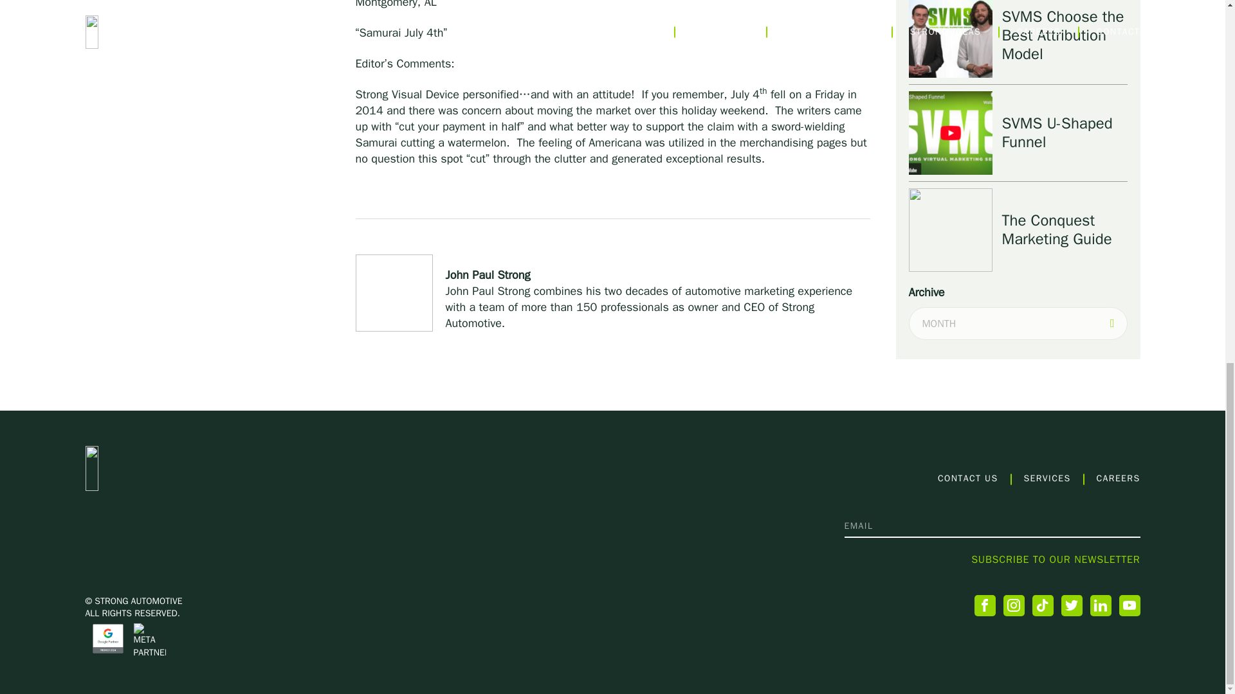 The image size is (1235, 694). I want to click on LinkedIn, so click(1100, 605).